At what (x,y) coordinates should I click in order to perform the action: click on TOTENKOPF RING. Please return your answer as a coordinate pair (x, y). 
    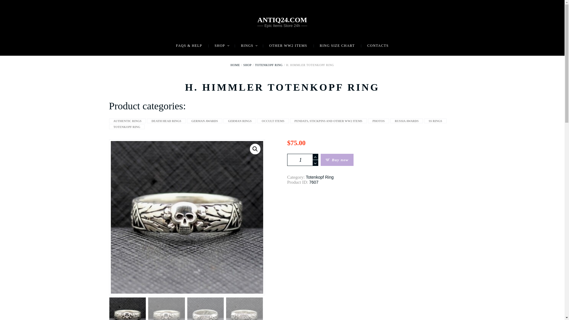
    Looking at the image, I should click on (269, 65).